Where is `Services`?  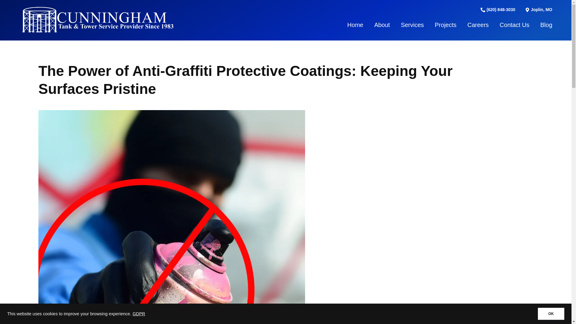
Services is located at coordinates (412, 25).